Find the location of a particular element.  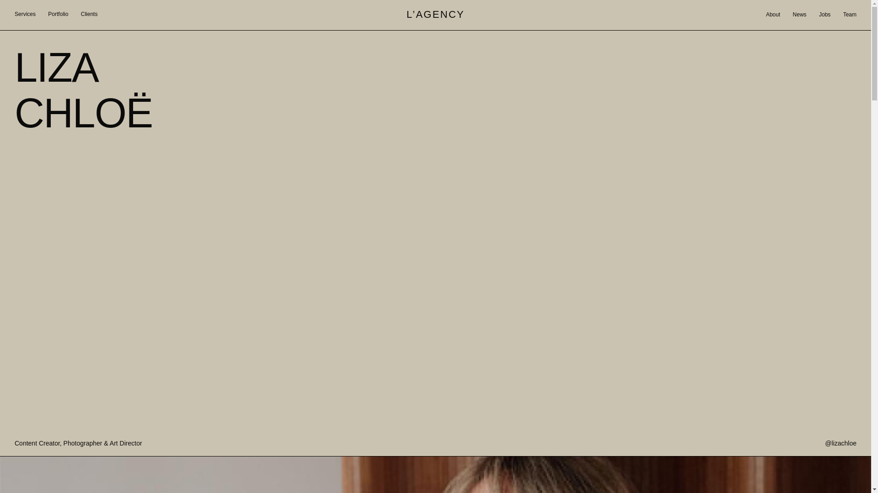

Jobs is located at coordinates (825, 15).